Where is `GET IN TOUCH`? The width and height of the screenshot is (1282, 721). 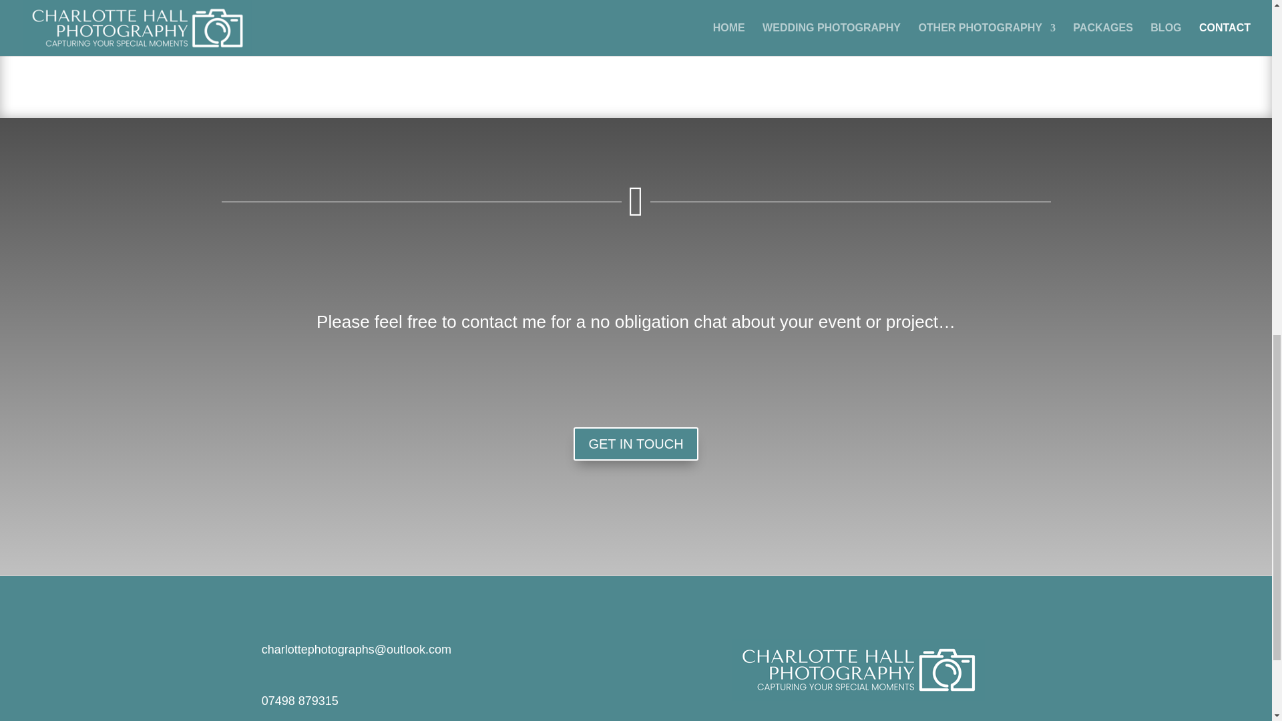 GET IN TOUCH is located at coordinates (635, 444).